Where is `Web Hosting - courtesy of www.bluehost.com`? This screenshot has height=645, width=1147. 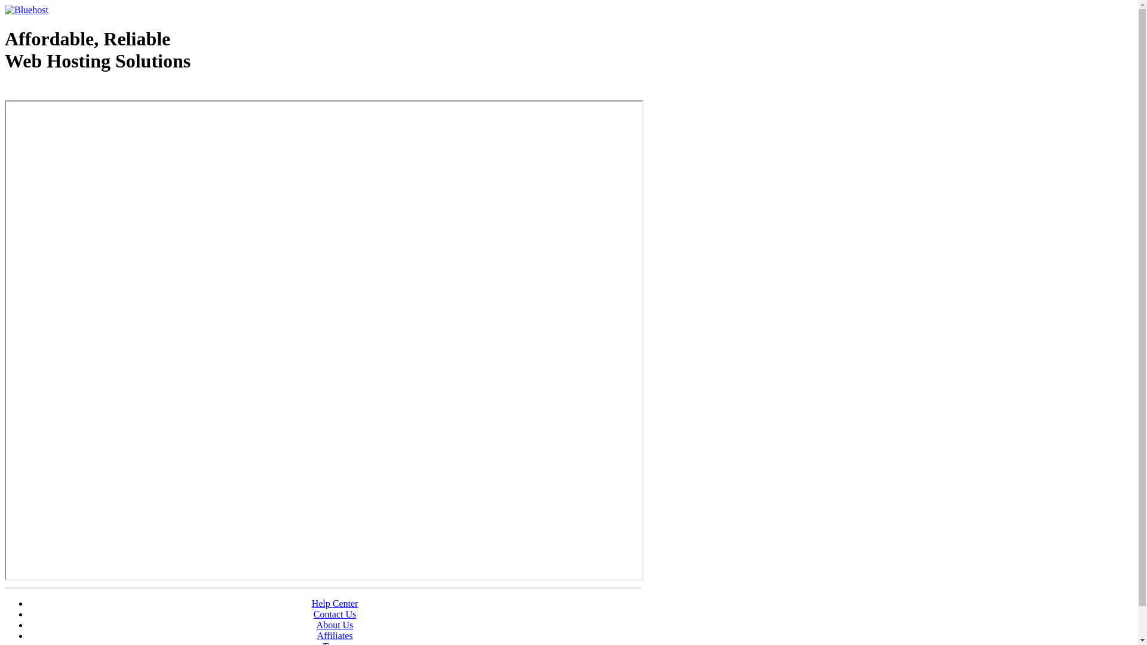 Web Hosting - courtesy of www.bluehost.com is located at coordinates (74, 91).